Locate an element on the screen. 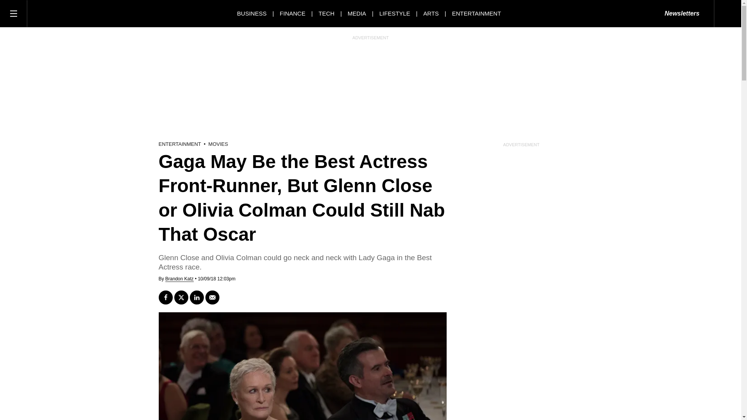 Image resolution: width=747 pixels, height=420 pixels. ENTERTAINMENT is located at coordinates (476, 13).